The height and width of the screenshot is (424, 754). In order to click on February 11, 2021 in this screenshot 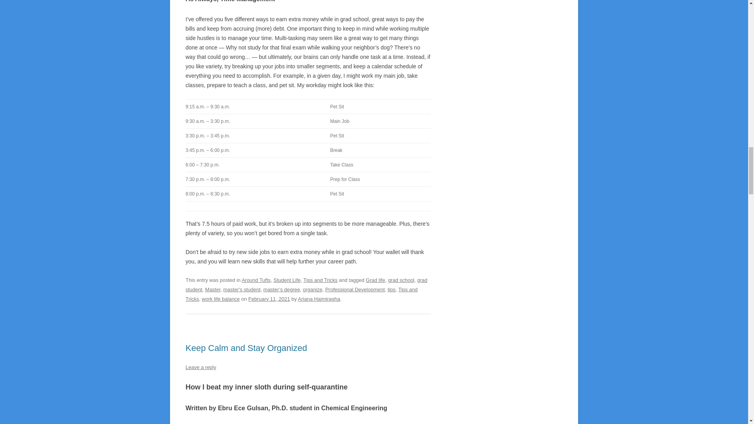, I will do `click(269, 298)`.